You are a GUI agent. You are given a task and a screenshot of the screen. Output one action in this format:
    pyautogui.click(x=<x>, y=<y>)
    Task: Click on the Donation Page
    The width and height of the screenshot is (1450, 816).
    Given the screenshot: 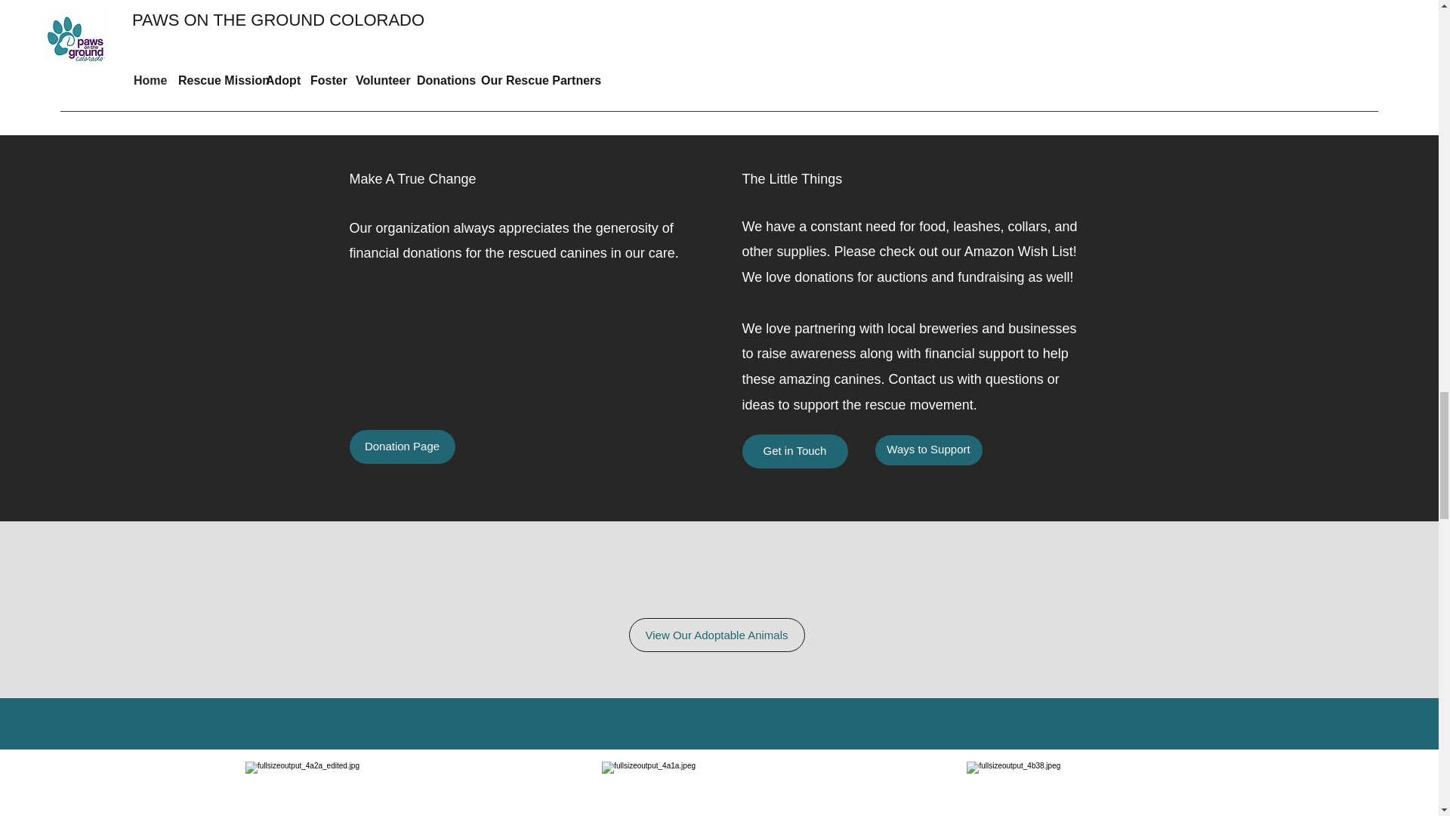 What is the action you would take?
    pyautogui.click(x=402, y=447)
    